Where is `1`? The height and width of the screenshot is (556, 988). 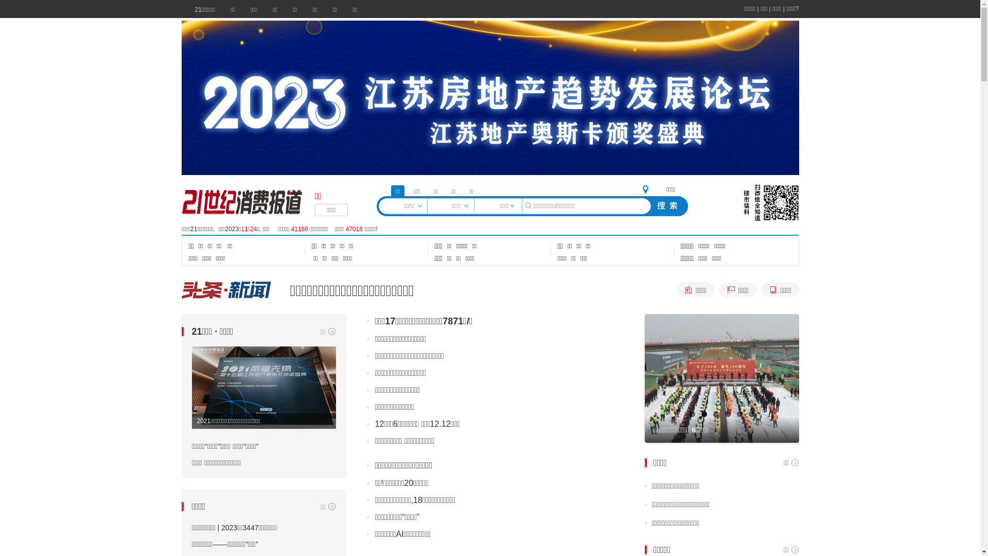 1 is located at coordinates (693, 414).